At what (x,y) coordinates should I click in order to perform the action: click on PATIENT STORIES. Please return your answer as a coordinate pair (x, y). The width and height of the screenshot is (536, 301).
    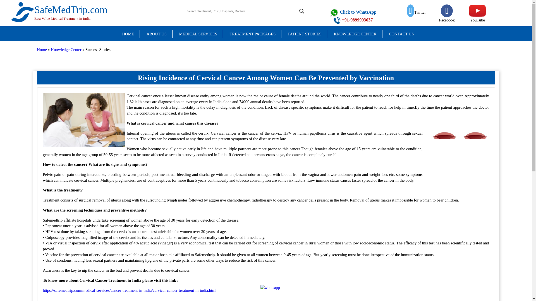
    Looking at the image, I should click on (305, 34).